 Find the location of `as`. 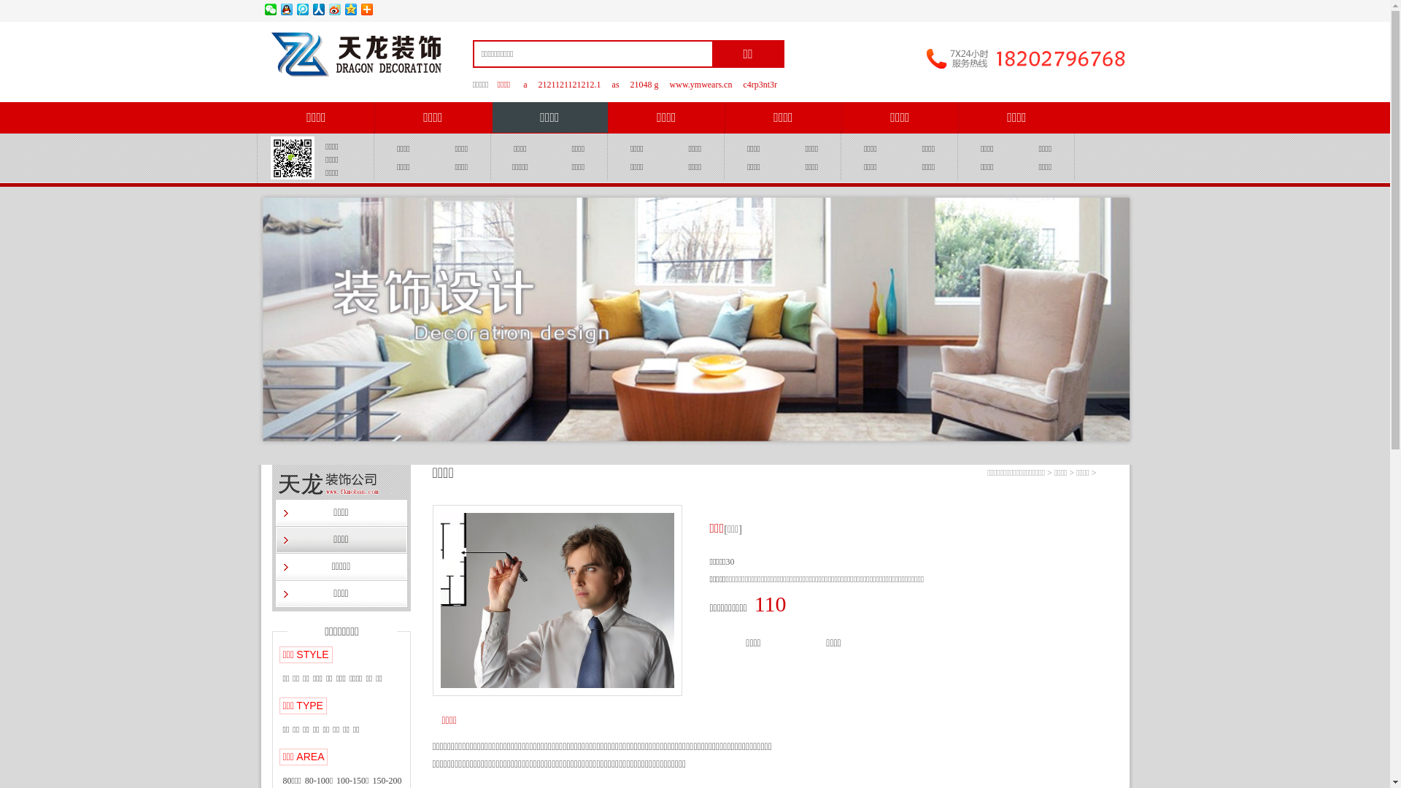

as is located at coordinates (616, 85).